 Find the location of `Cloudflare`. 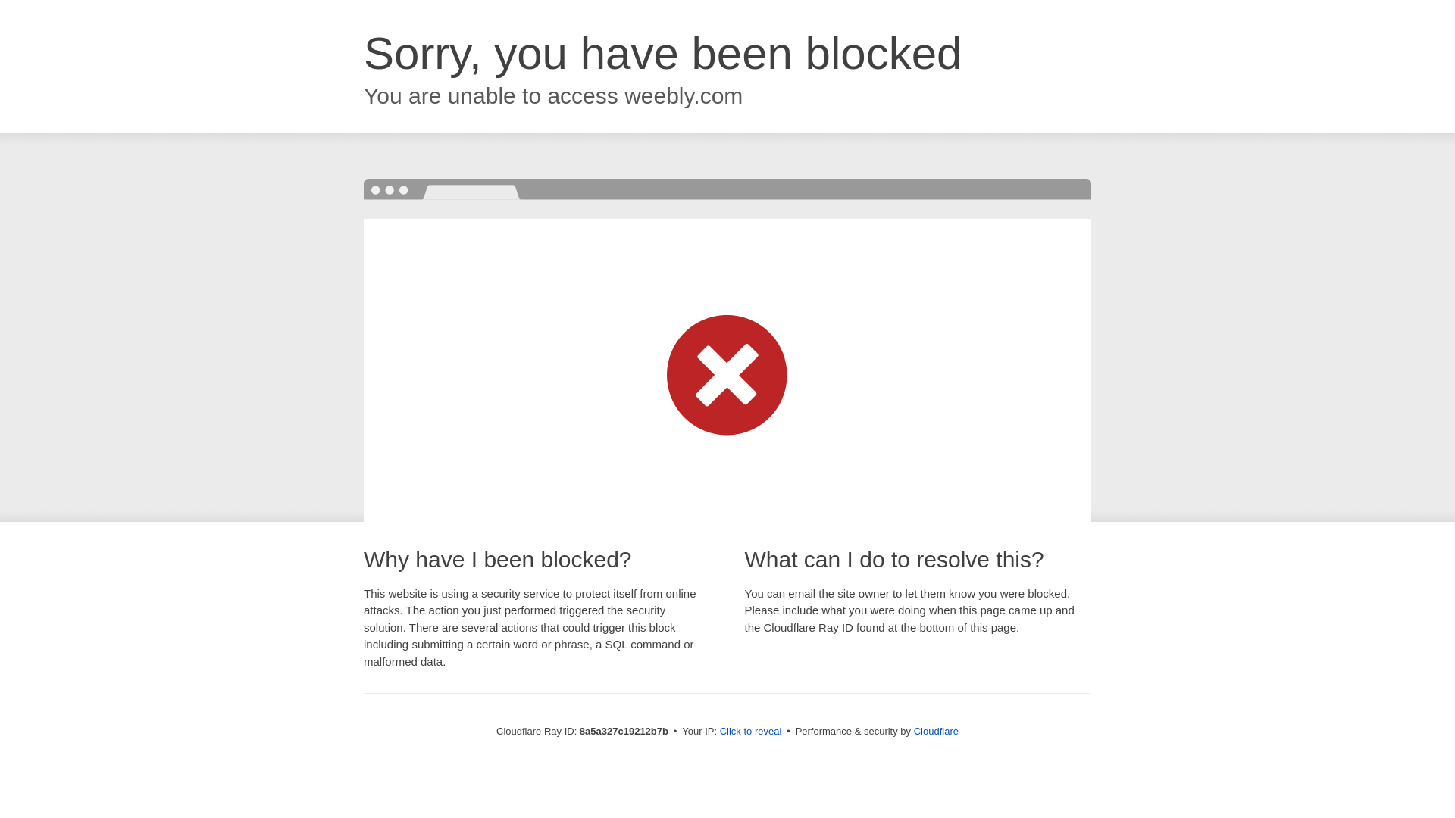

Cloudflare is located at coordinates (936, 731).